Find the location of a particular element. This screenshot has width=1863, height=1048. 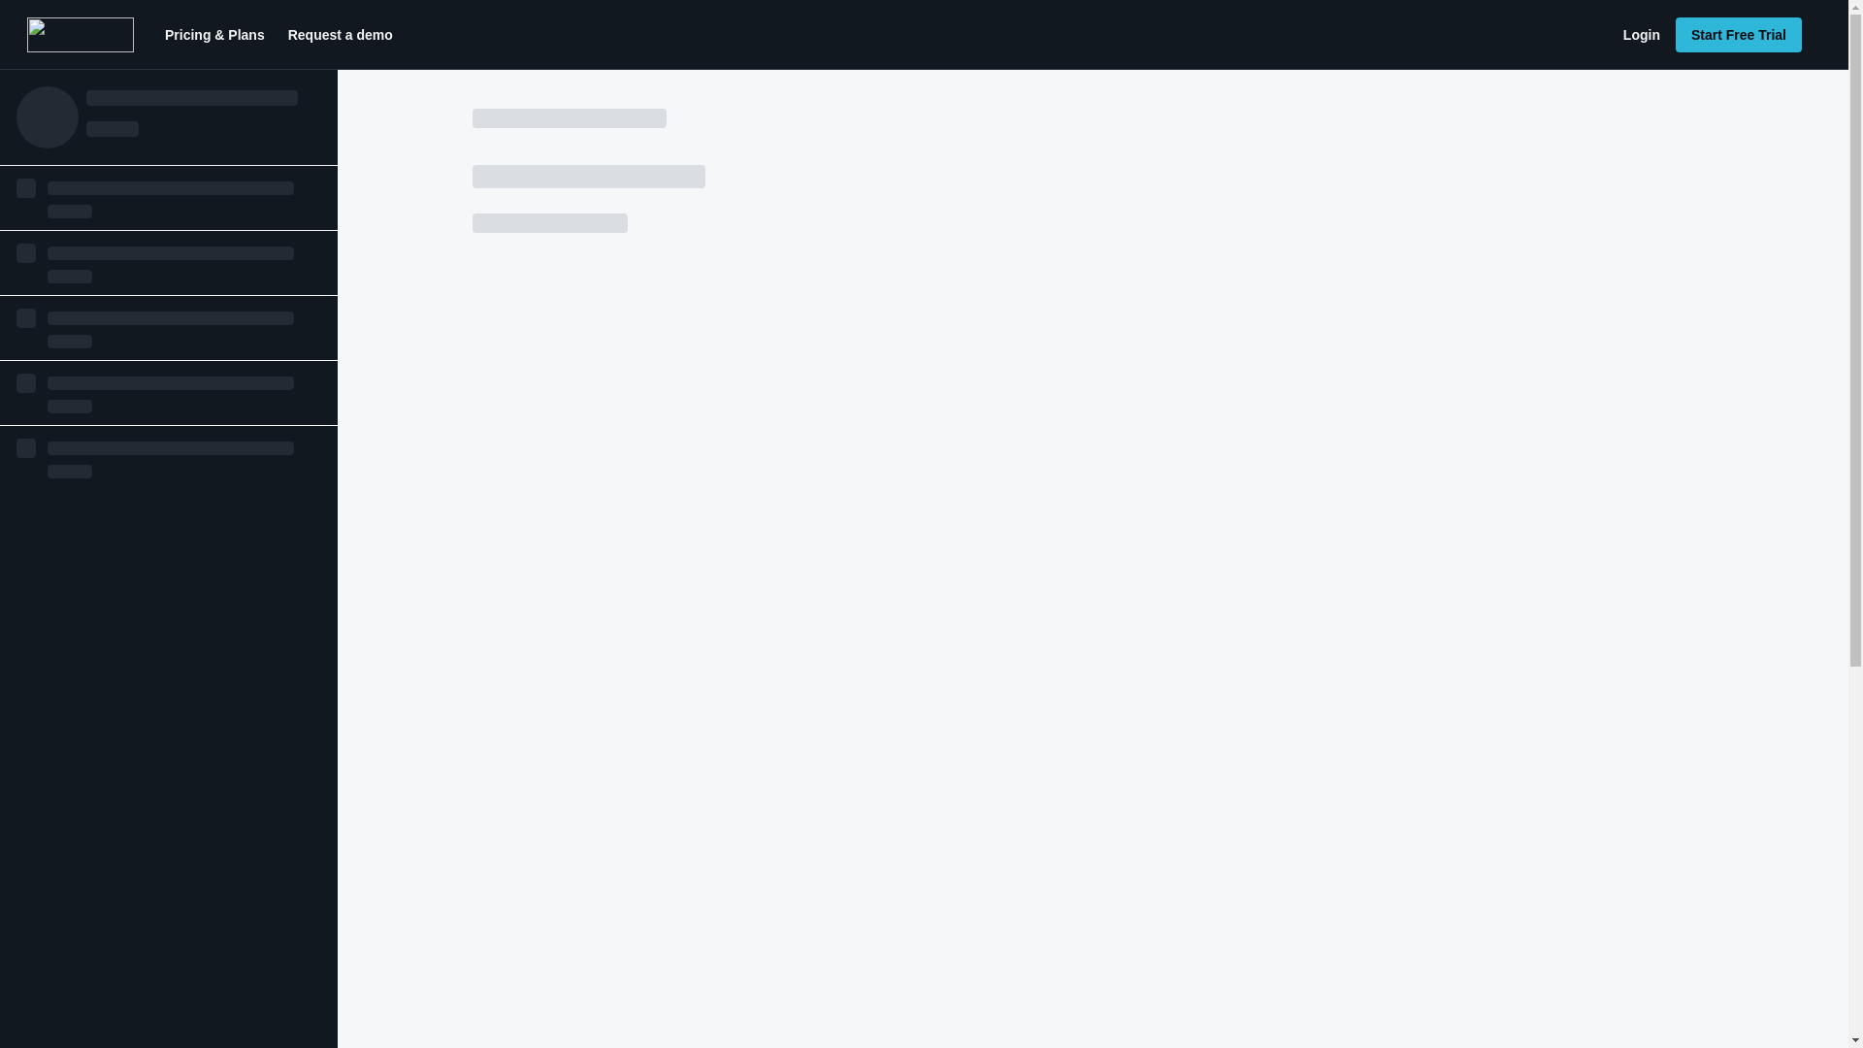

Login is located at coordinates (1641, 35).